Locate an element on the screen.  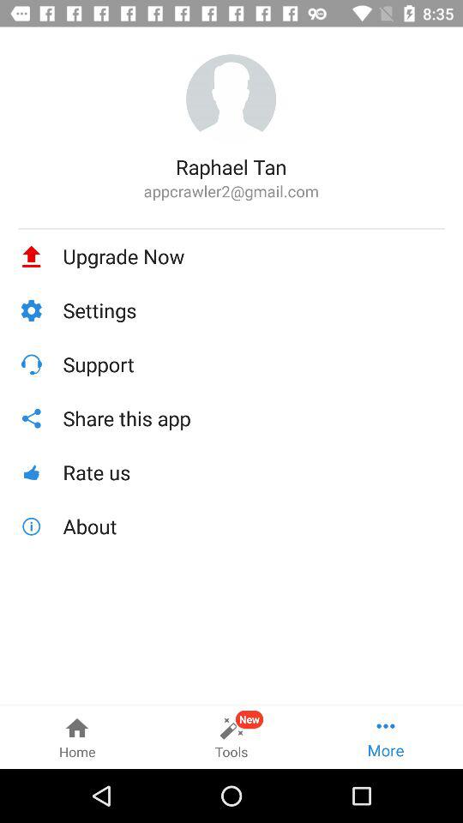
click share this app is located at coordinates (254, 418).